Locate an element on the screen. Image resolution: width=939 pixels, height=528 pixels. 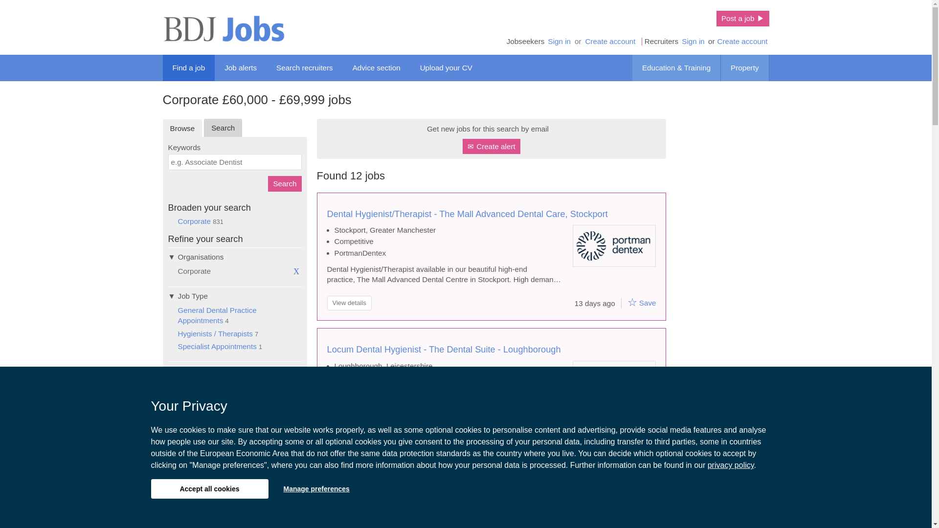
Hours is located at coordinates (235, 428).